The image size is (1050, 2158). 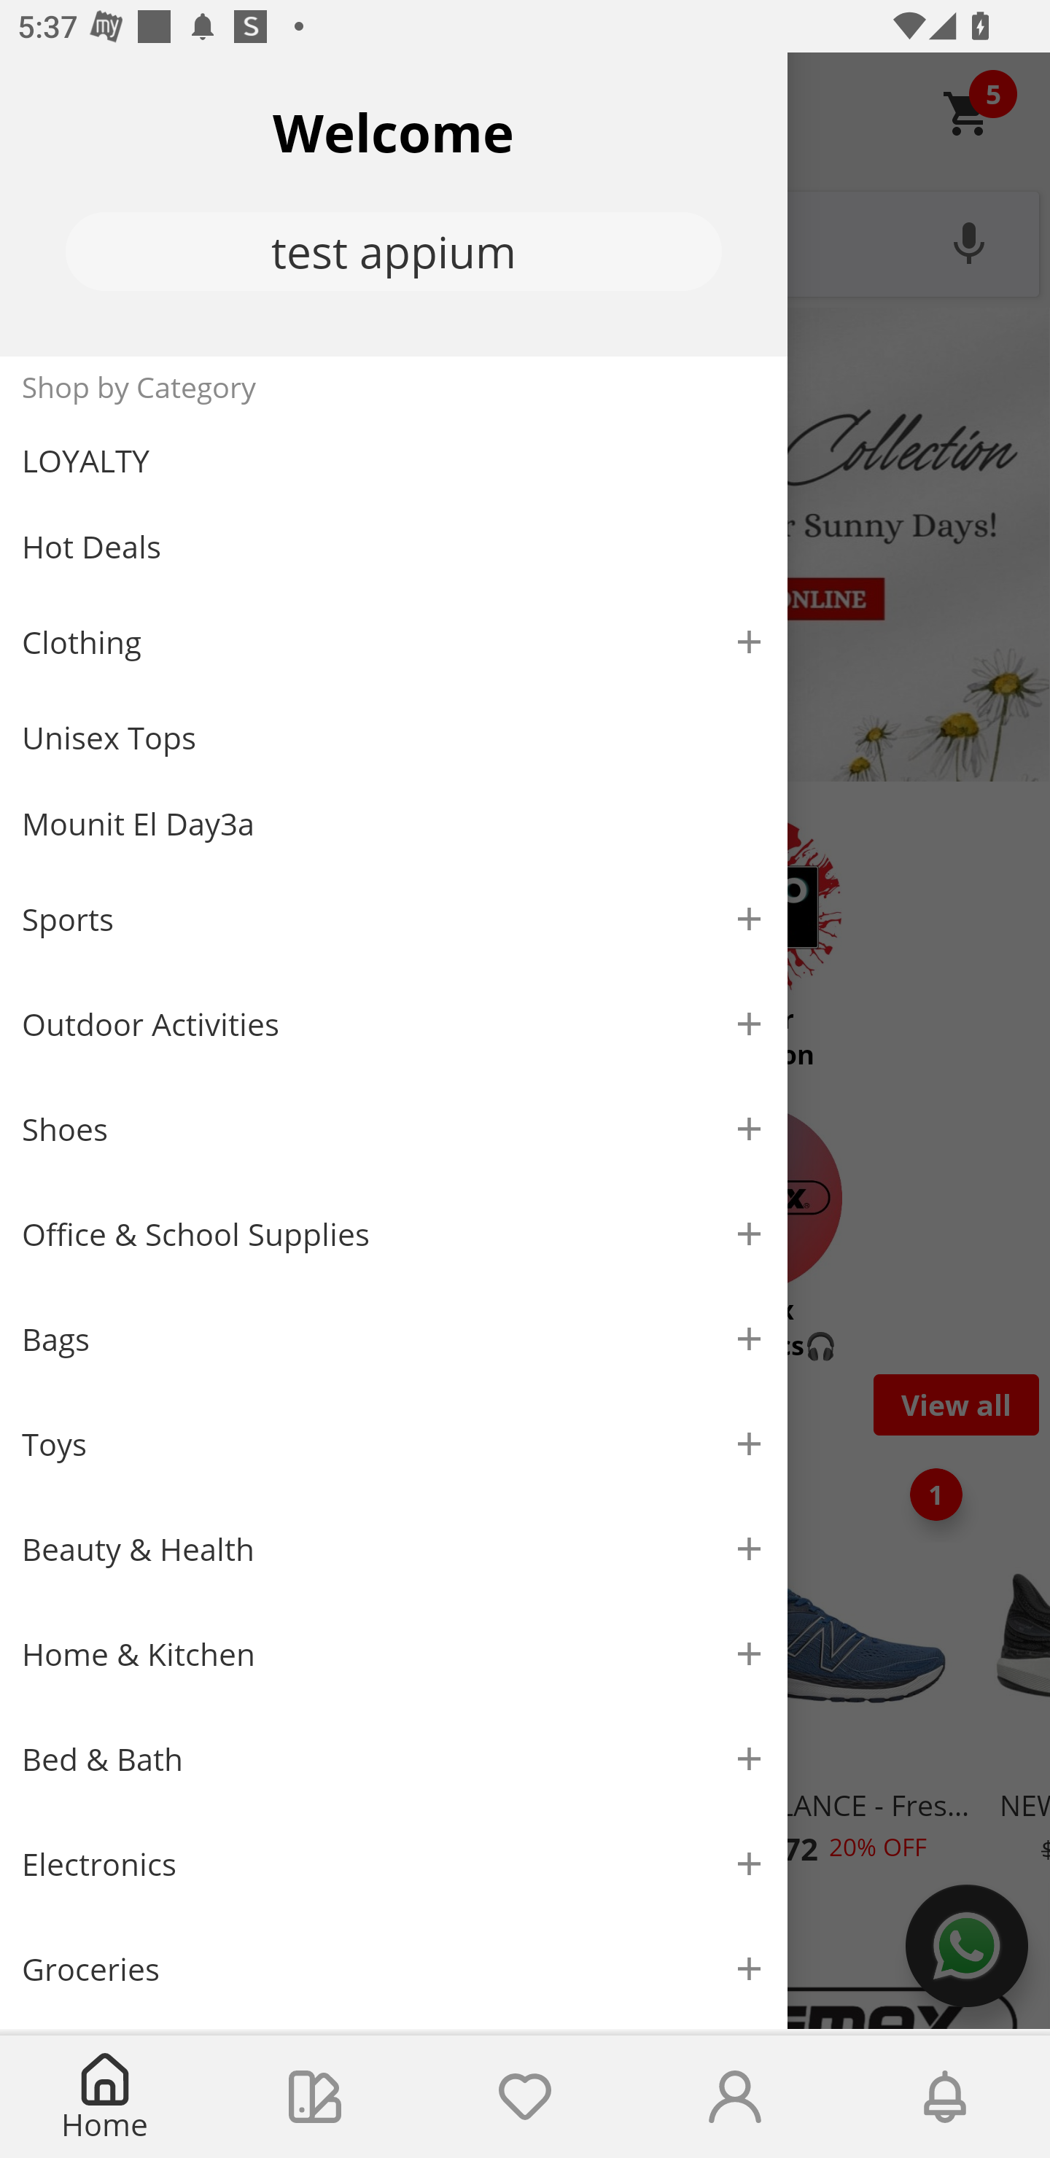 What do you see at coordinates (394, 461) in the screenshot?
I see `LOYALTY` at bounding box center [394, 461].